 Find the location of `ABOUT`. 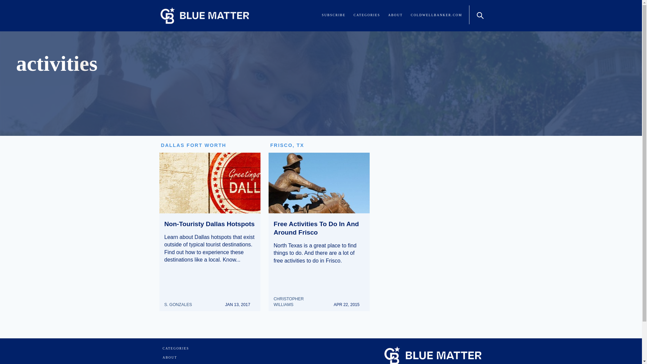

ABOUT is located at coordinates (395, 15).